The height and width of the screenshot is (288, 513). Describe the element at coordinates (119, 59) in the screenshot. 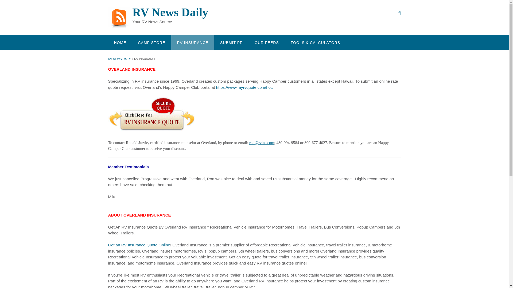

I see `RV NEWS DAILY` at that location.